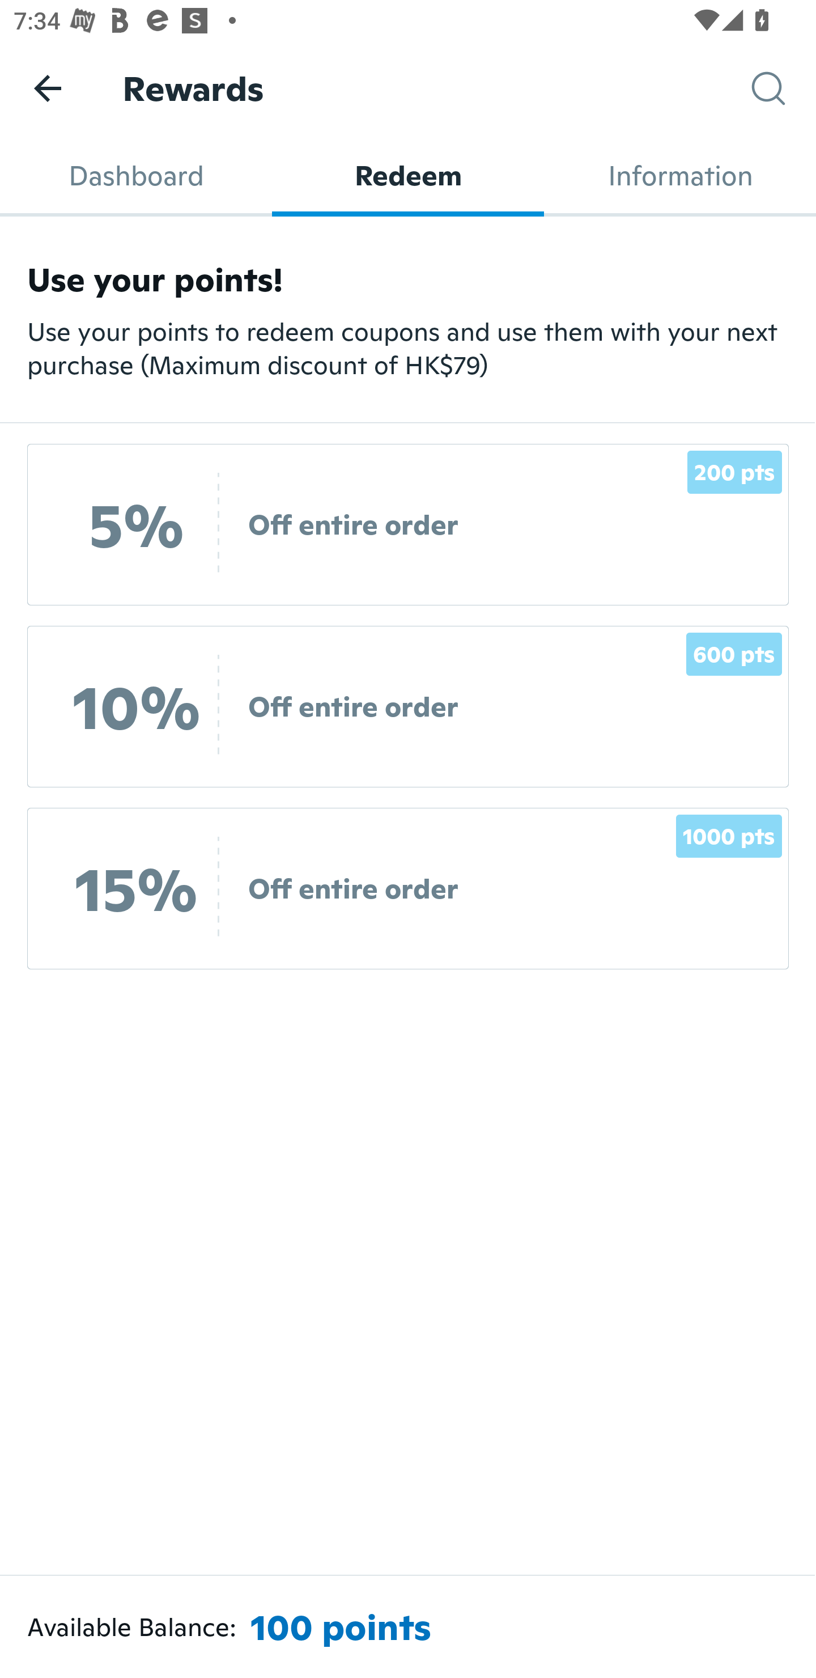 Image resolution: width=816 pixels, height=1678 pixels. I want to click on 5% 200 pts Off entire order, so click(408, 525).